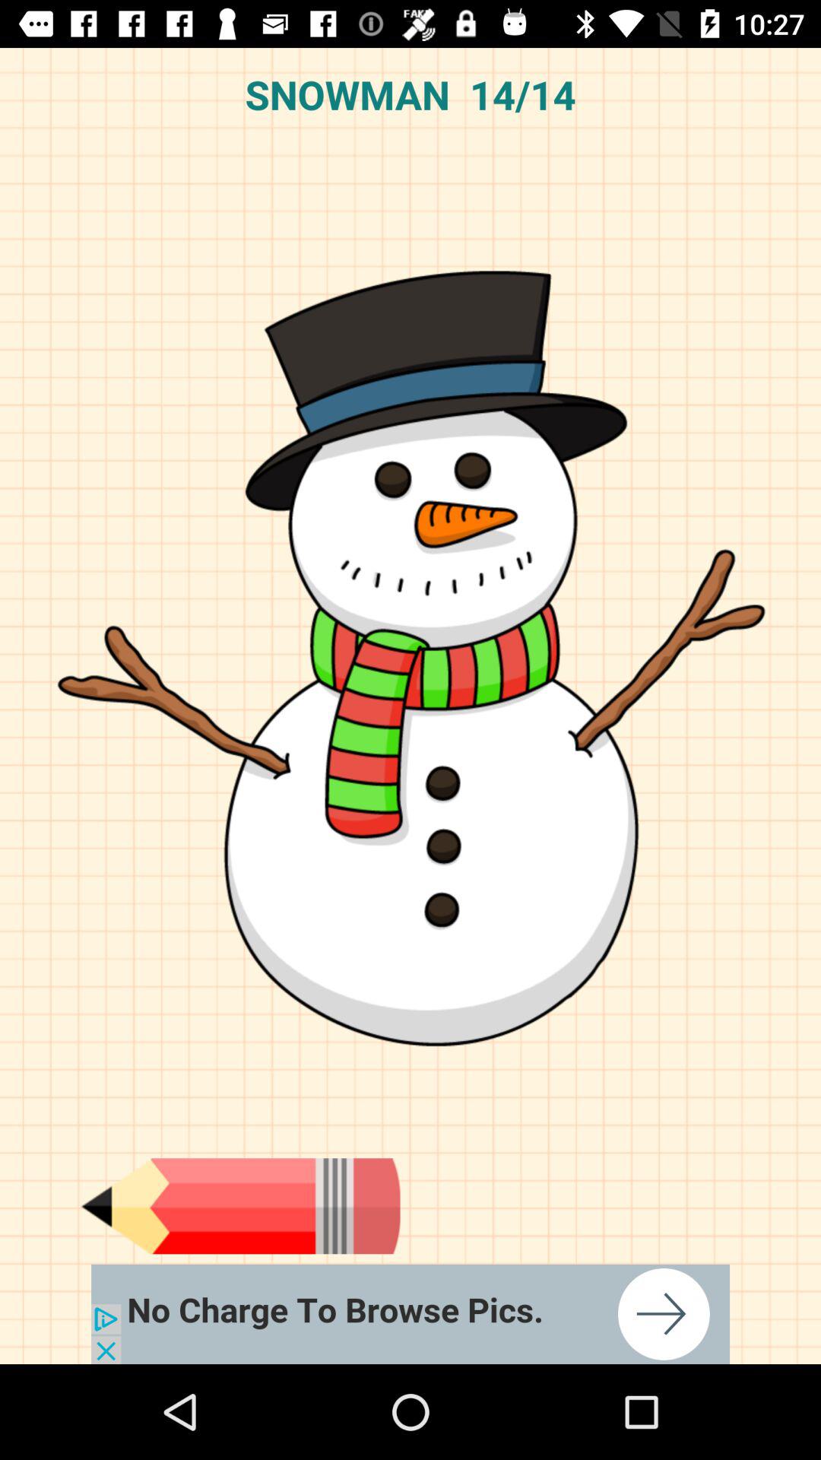 Image resolution: width=821 pixels, height=1460 pixels. Describe the element at coordinates (240, 1206) in the screenshot. I see `edit image` at that location.